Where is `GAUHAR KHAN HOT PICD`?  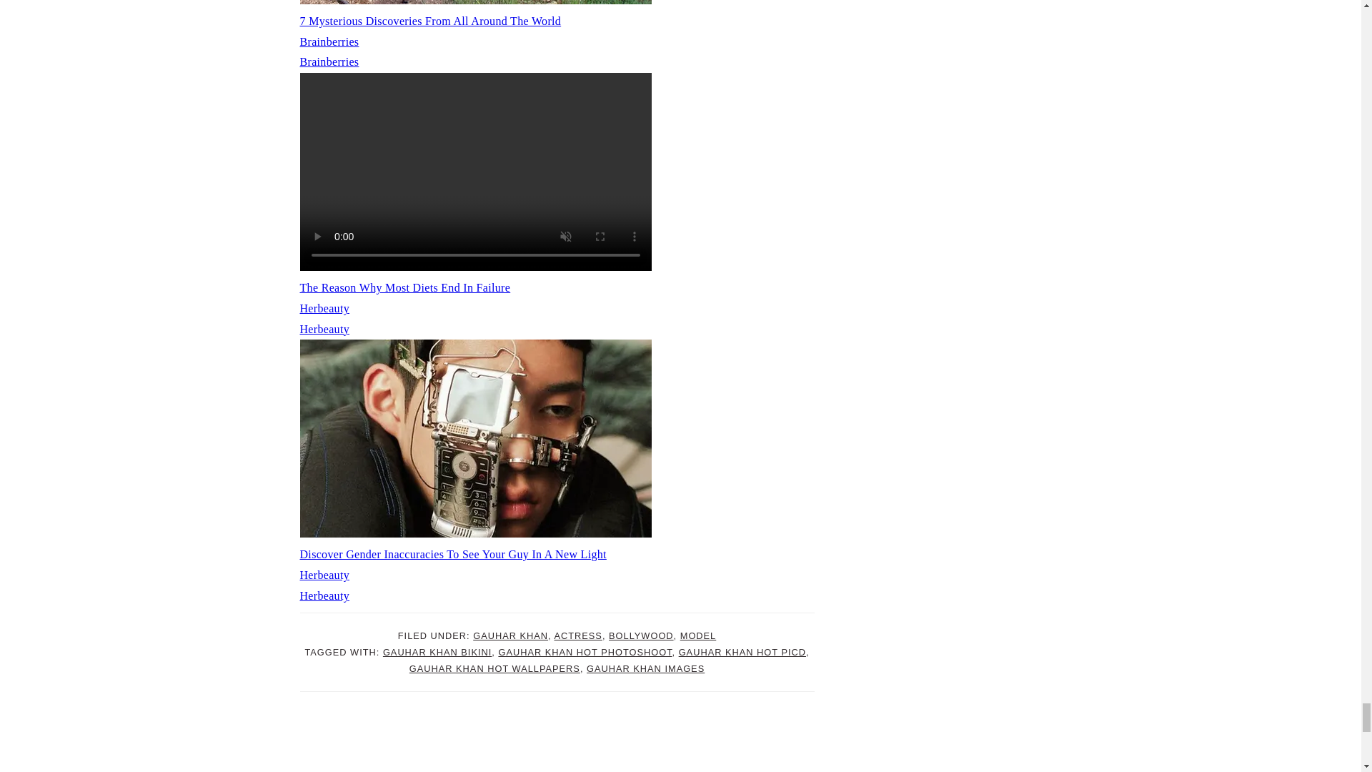 GAUHAR KHAN HOT PICD is located at coordinates (742, 652).